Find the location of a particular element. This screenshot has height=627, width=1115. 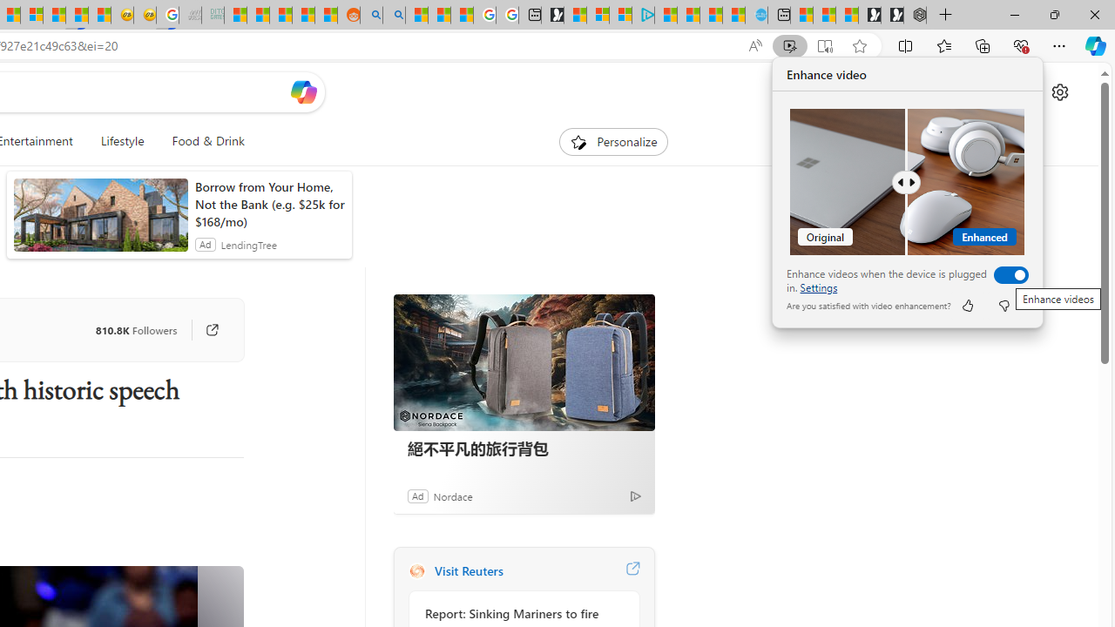

Microsoft account | Privacy is located at coordinates (620, 16).